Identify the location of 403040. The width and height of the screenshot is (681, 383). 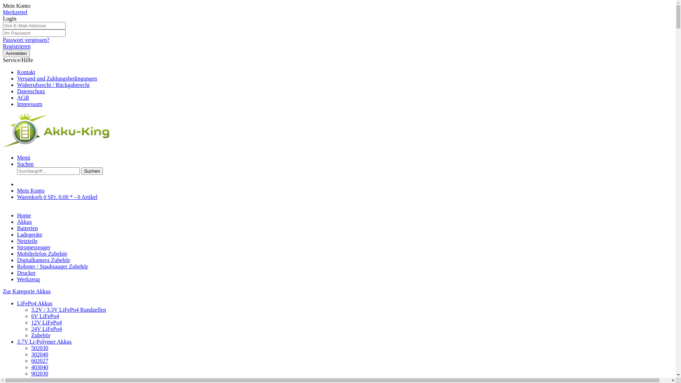
(40, 367).